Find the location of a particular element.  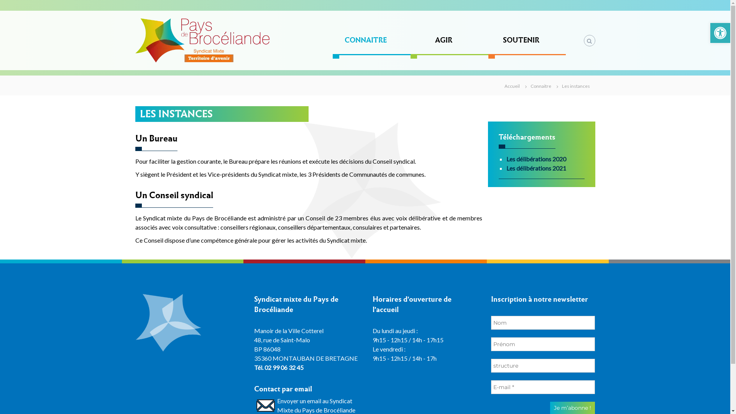

CONNAITRE is located at coordinates (366, 40).